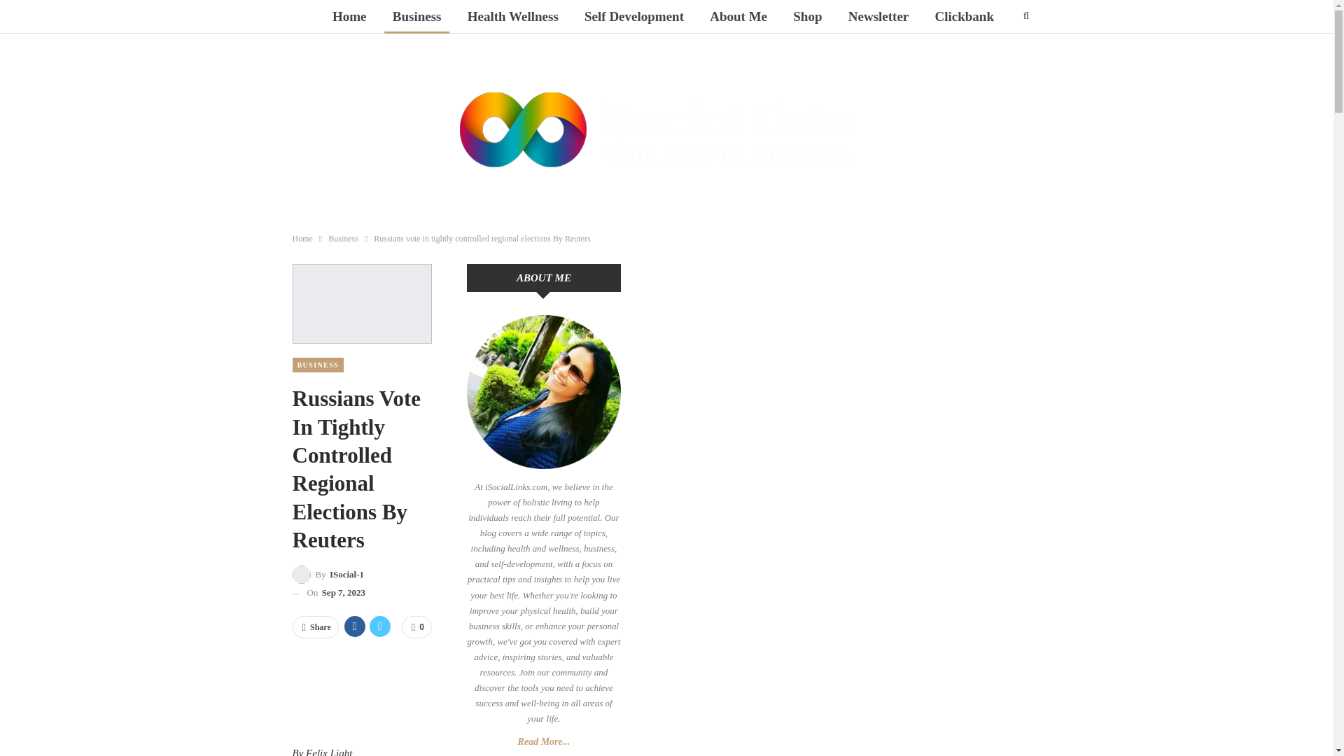 Image resolution: width=1344 pixels, height=756 pixels. I want to click on Clickbank, so click(965, 17).